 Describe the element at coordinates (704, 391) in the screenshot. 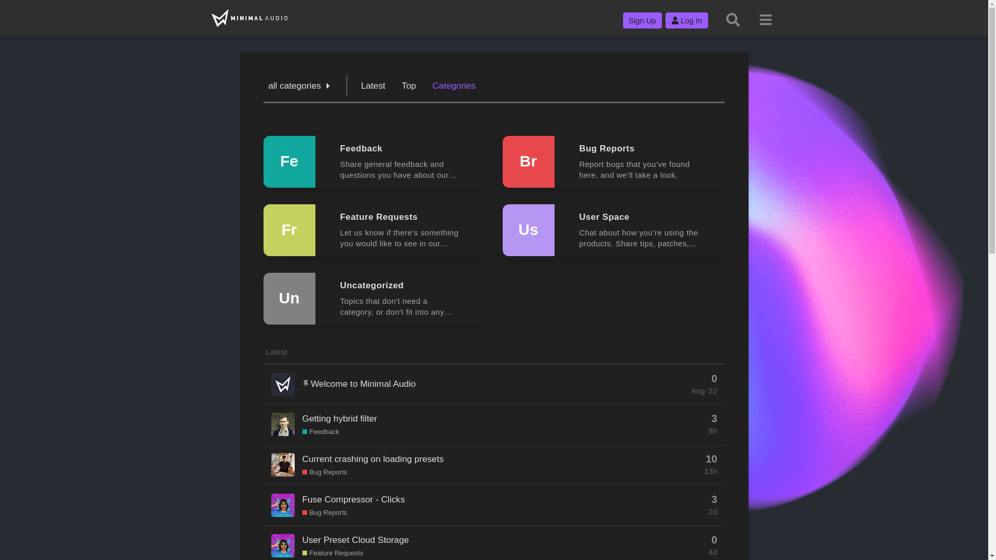

I see `Aug '22` at that location.